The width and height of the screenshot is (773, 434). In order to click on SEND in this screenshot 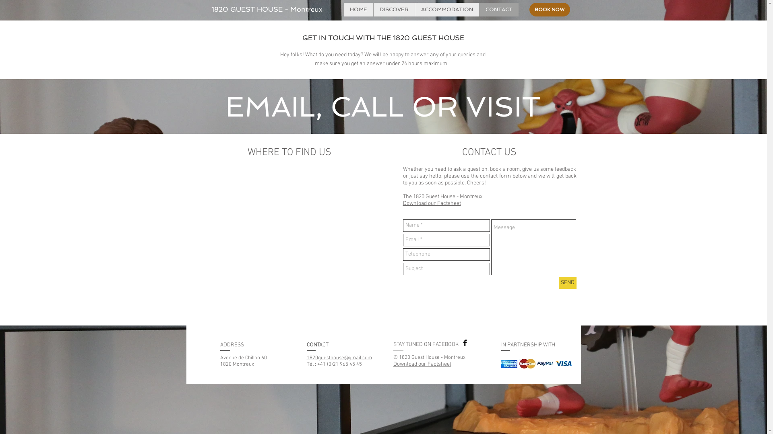, I will do `click(568, 283)`.